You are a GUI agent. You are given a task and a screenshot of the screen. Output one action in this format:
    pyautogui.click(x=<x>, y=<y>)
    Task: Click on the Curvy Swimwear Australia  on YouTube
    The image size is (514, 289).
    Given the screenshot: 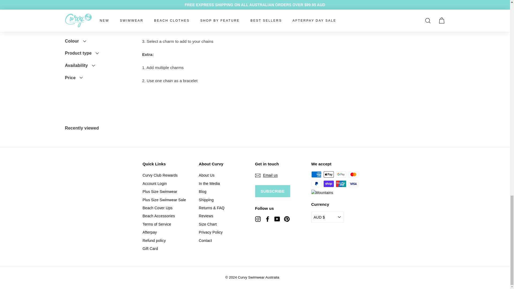 What is the action you would take?
    pyautogui.click(x=277, y=219)
    